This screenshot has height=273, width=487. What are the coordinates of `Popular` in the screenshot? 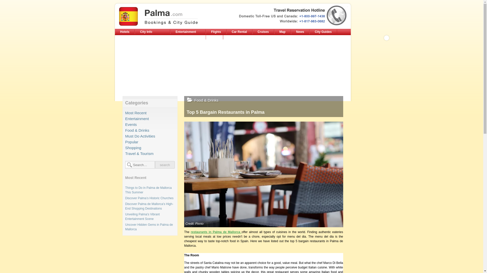 It's located at (132, 142).